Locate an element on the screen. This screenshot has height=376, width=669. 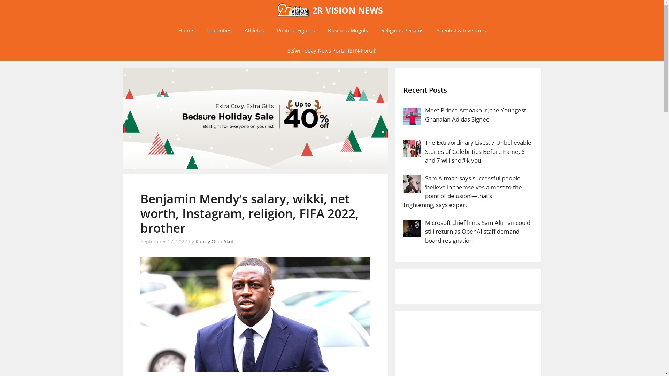
Home is located at coordinates (185, 30).